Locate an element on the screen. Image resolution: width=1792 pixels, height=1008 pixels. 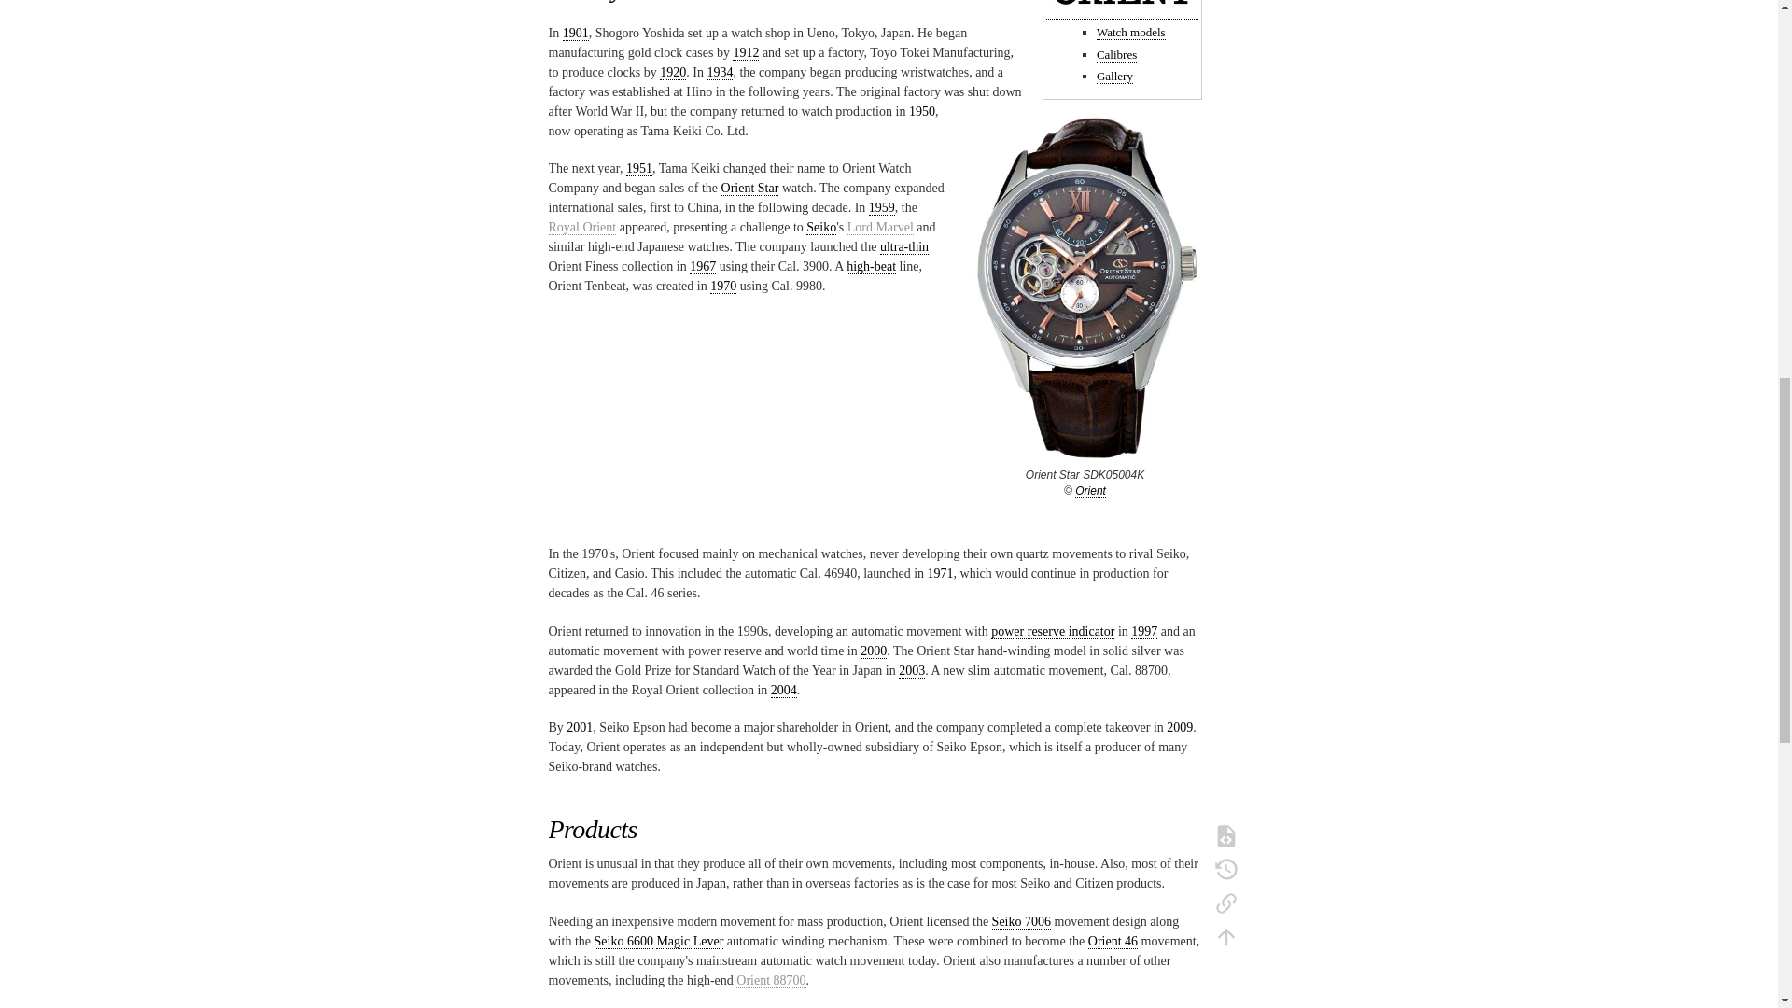
Lord Marvel is located at coordinates (881, 228).